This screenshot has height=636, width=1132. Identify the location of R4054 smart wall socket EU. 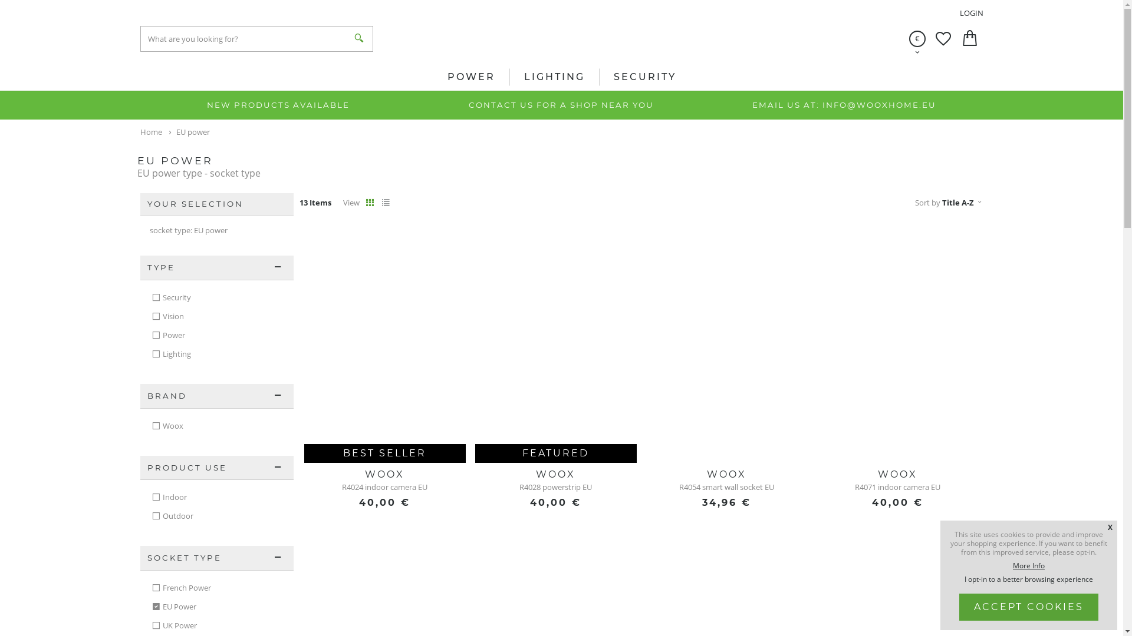
(727, 342).